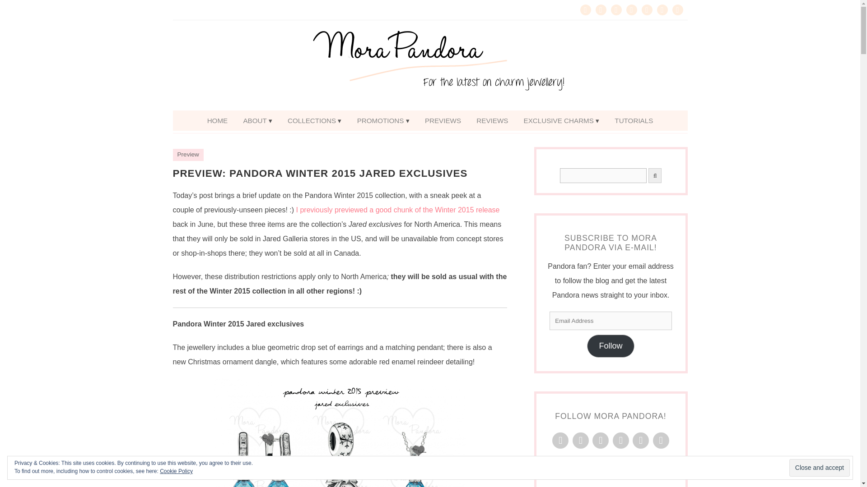 This screenshot has height=487, width=867. I want to click on Mora Pandora, so click(430, 65).